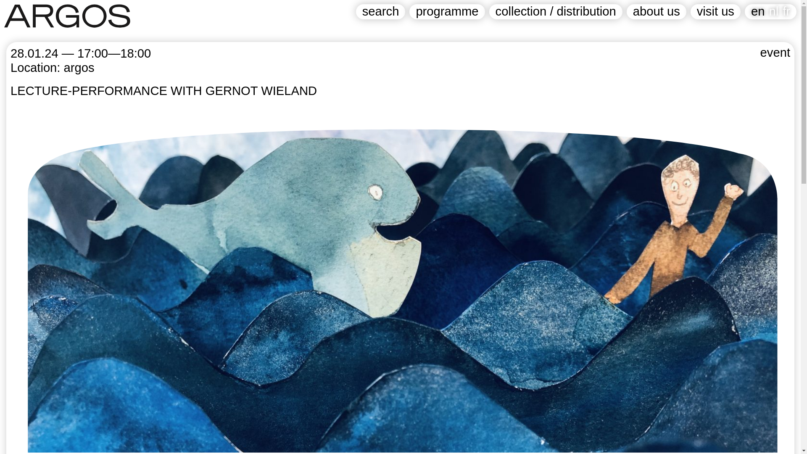 This screenshot has height=454, width=807. Describe the element at coordinates (381, 12) in the screenshot. I see `search` at that location.